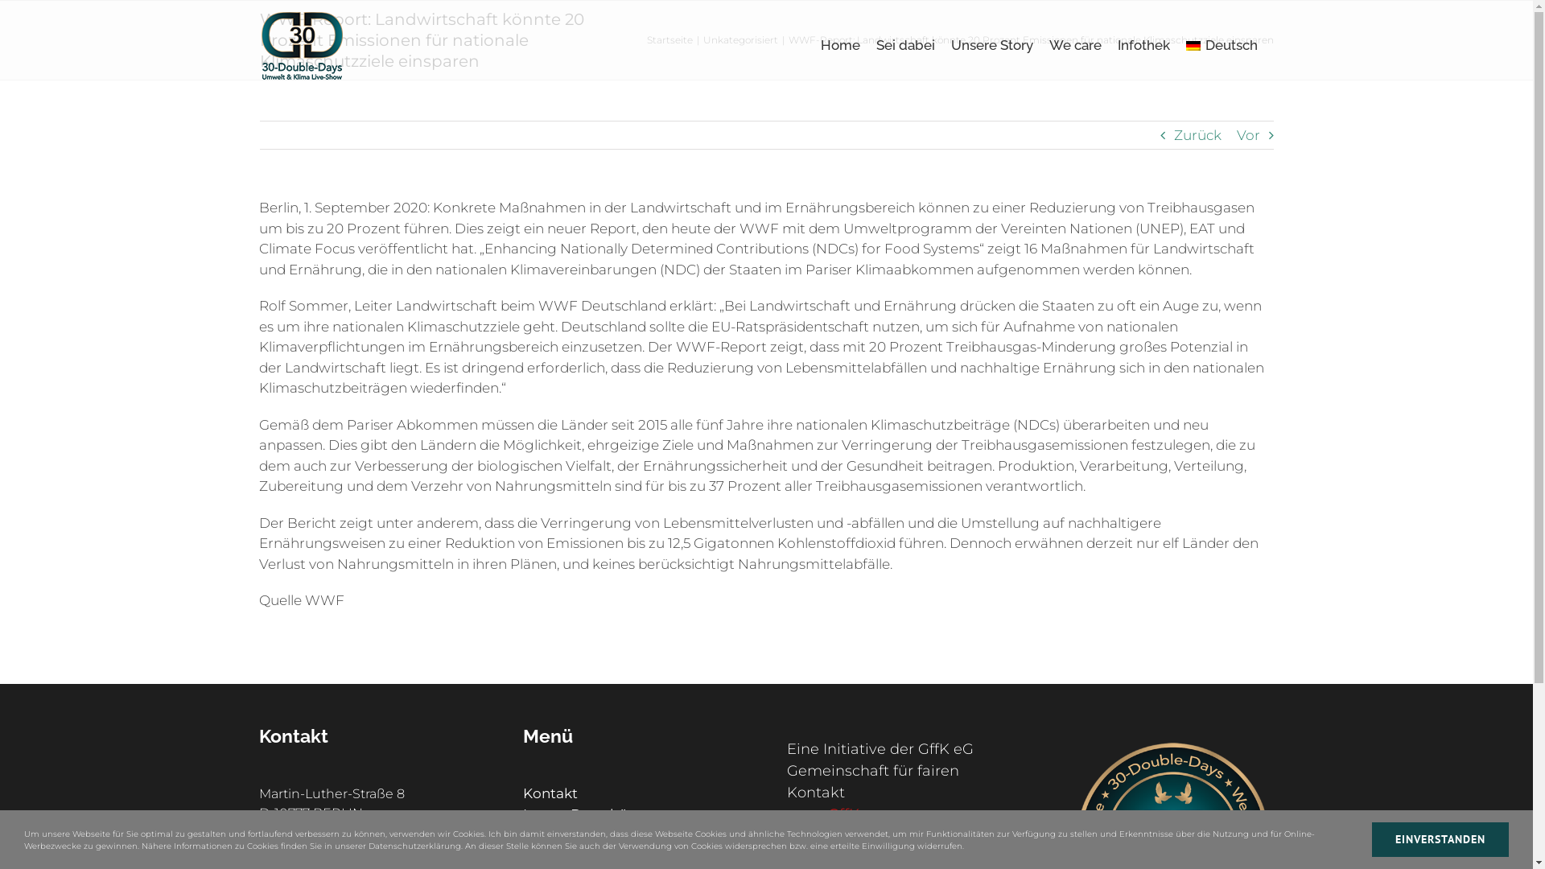  Describe the element at coordinates (837, 813) in the screenshot. I see `www.GffK.org` at that location.